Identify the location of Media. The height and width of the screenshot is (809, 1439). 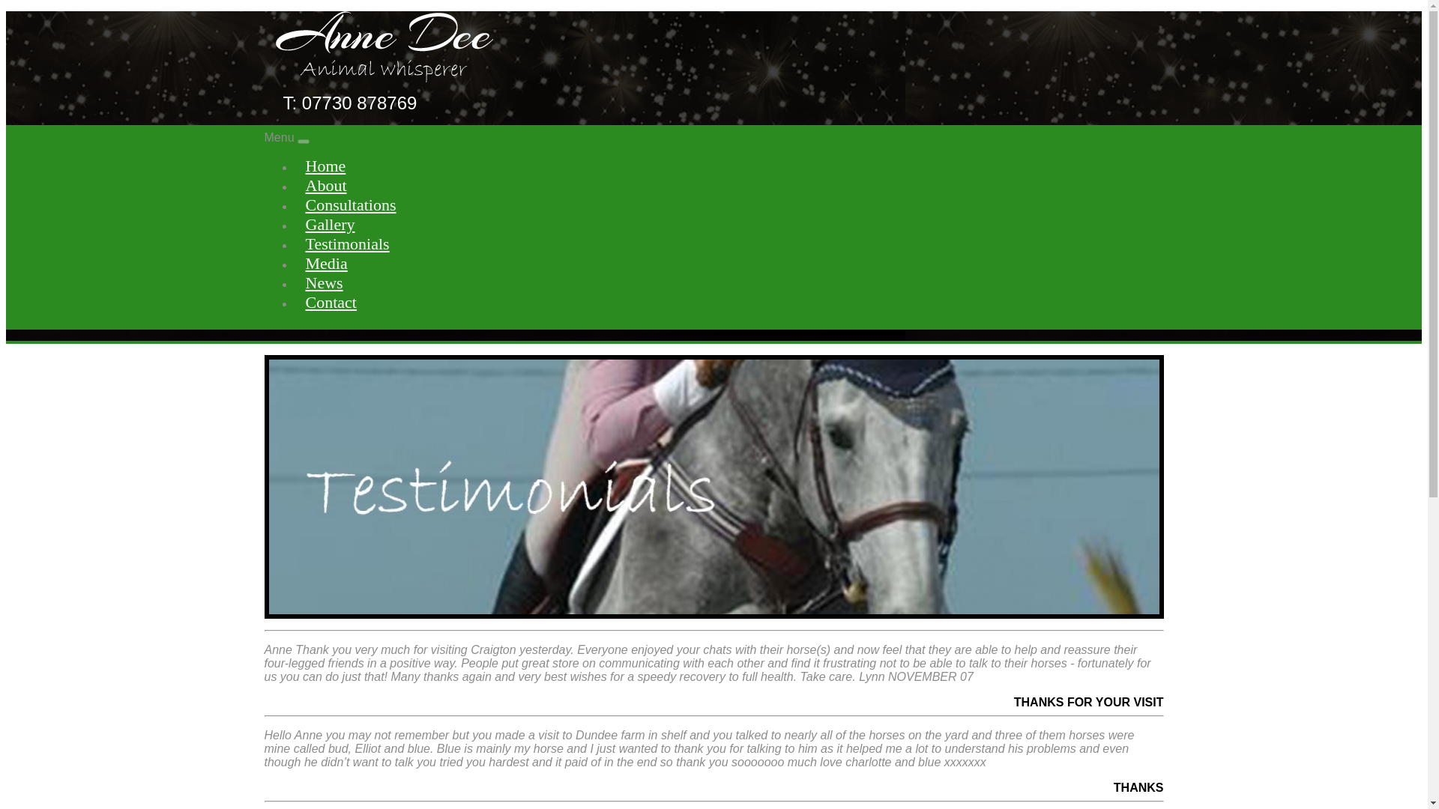
(728, 262).